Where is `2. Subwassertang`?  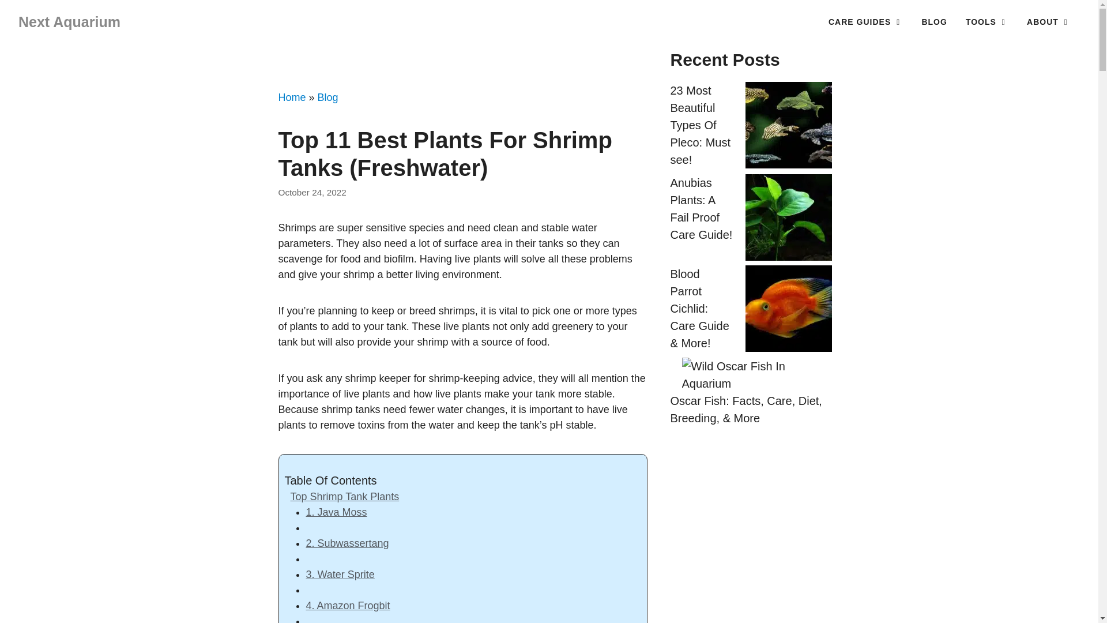
2. Subwassertang is located at coordinates (347, 543).